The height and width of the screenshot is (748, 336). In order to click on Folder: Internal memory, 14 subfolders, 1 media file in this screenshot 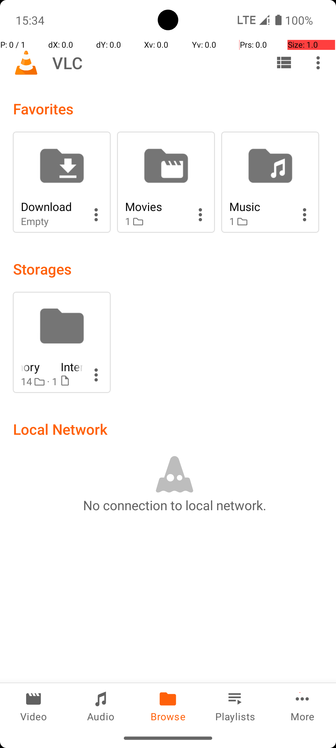, I will do `click(62, 342)`.